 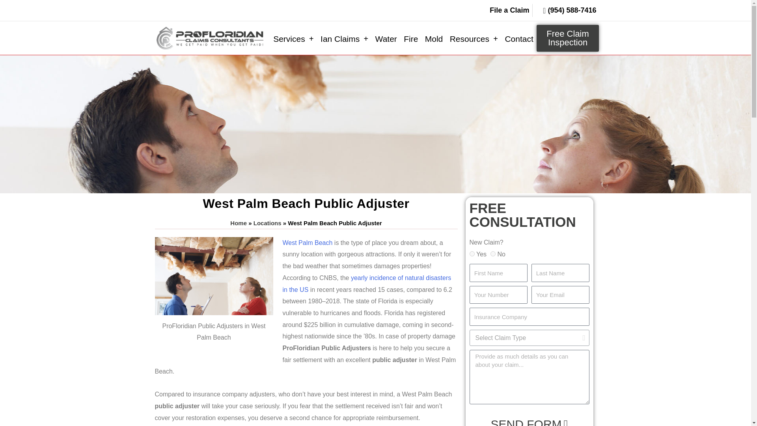 What do you see at coordinates (411, 39) in the screenshot?
I see `Fire` at bounding box center [411, 39].